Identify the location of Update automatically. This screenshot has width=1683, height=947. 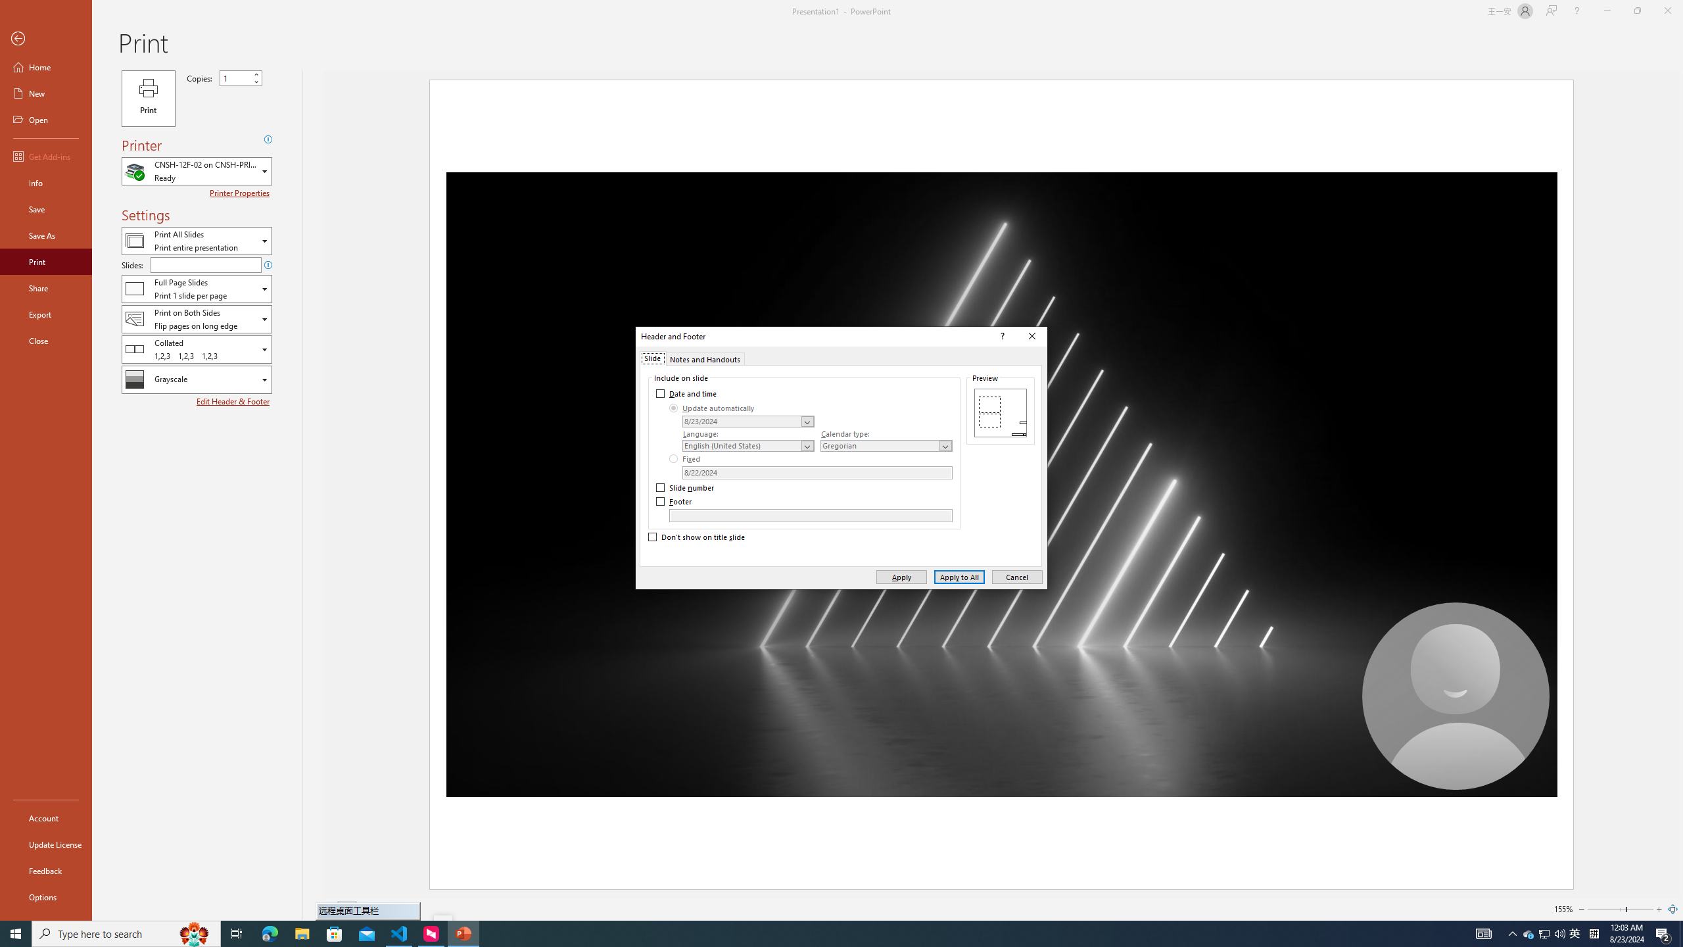
(713, 408).